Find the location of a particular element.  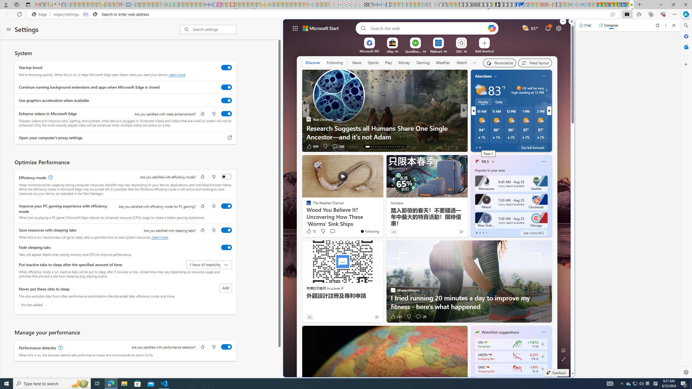

AutomationID: tab-16 is located at coordinates (376, 146).